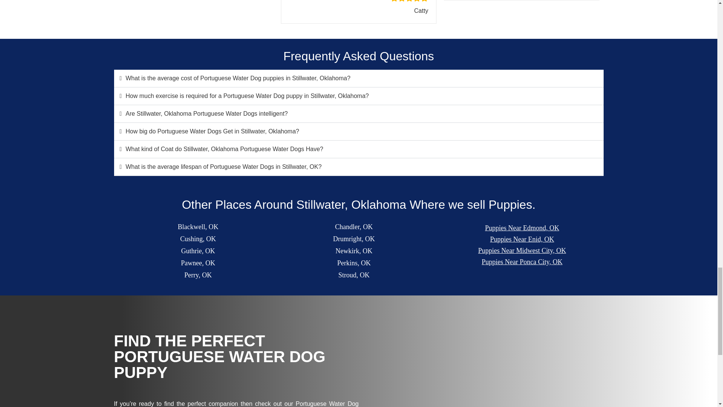 Image resolution: width=723 pixels, height=407 pixels. Describe the element at coordinates (522, 228) in the screenshot. I see `Puppies Near Edmond, OK` at that location.